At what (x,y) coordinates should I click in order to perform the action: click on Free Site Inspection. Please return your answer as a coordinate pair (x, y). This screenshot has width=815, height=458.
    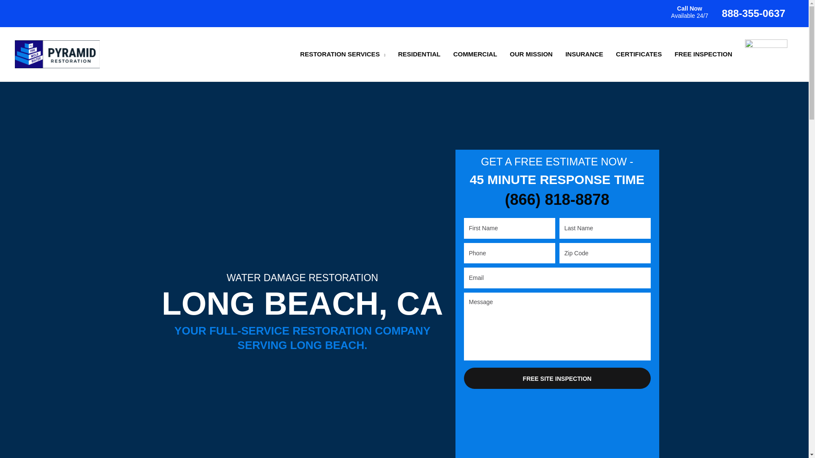
    Looking at the image, I should click on (557, 378).